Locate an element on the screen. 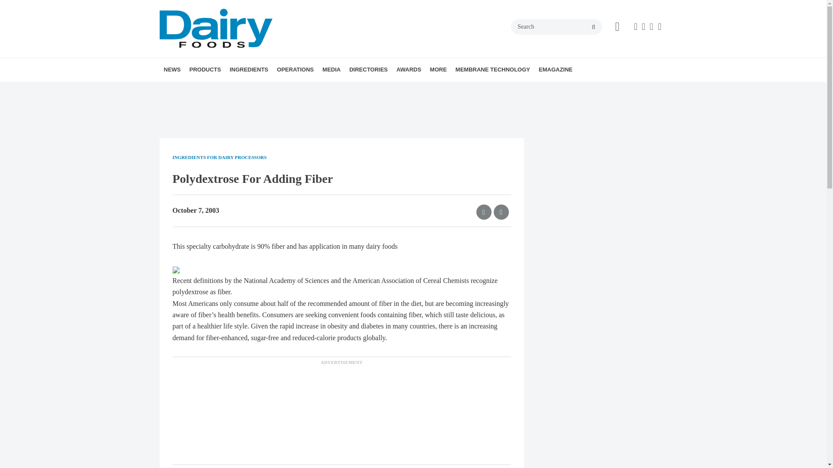  PRODUCTS is located at coordinates (205, 69).